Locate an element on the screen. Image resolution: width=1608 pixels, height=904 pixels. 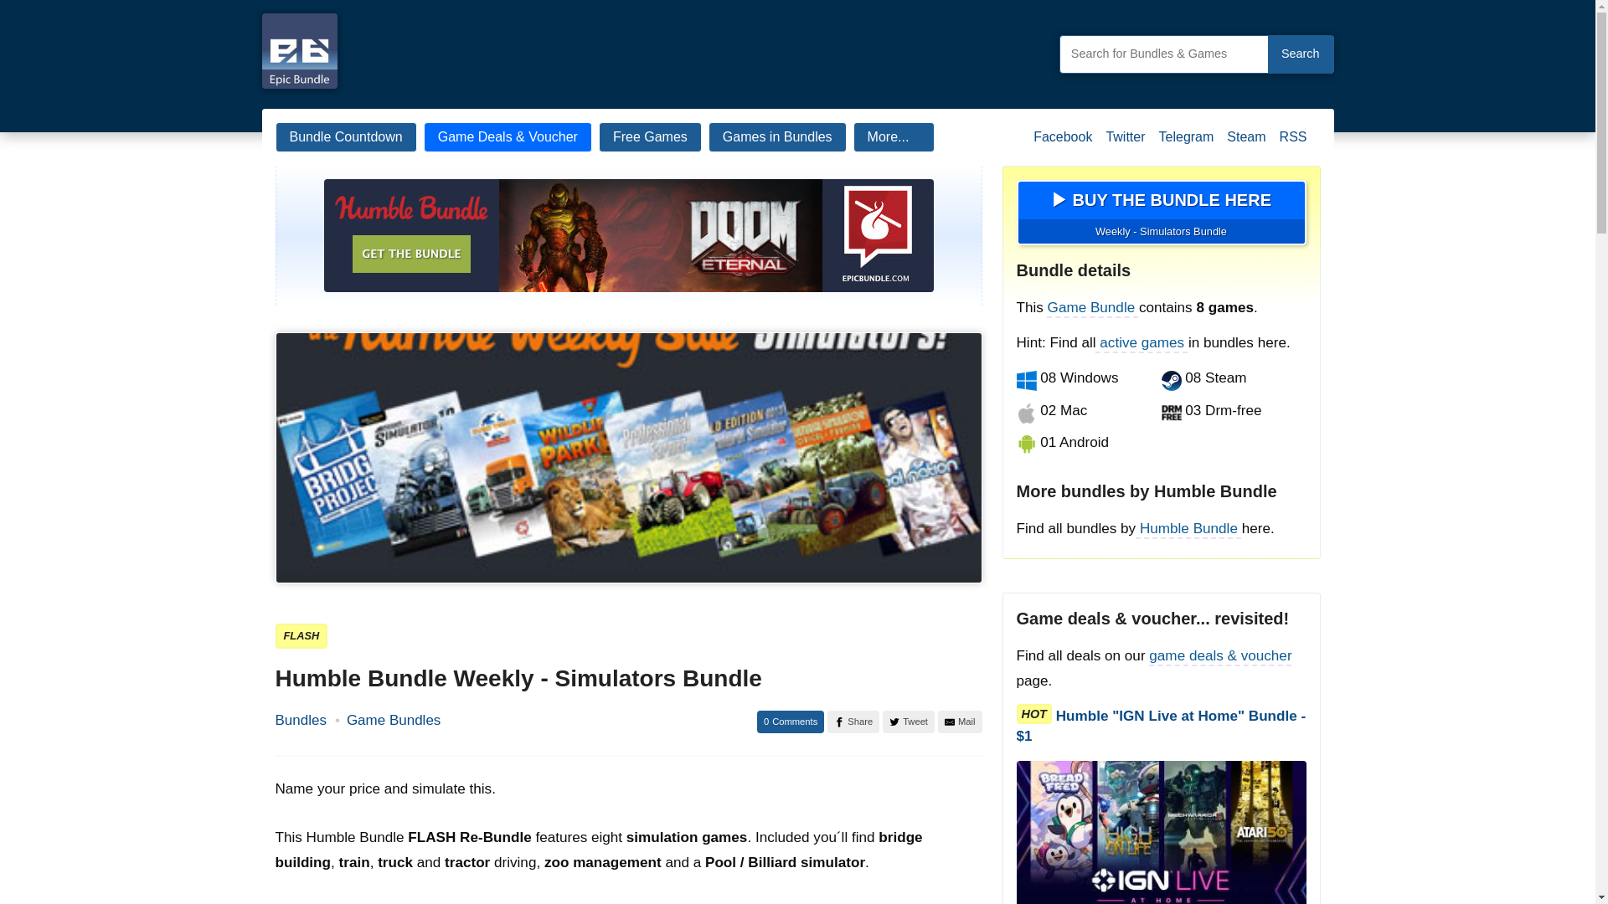
Show all active games in bundles is located at coordinates (1142, 342).